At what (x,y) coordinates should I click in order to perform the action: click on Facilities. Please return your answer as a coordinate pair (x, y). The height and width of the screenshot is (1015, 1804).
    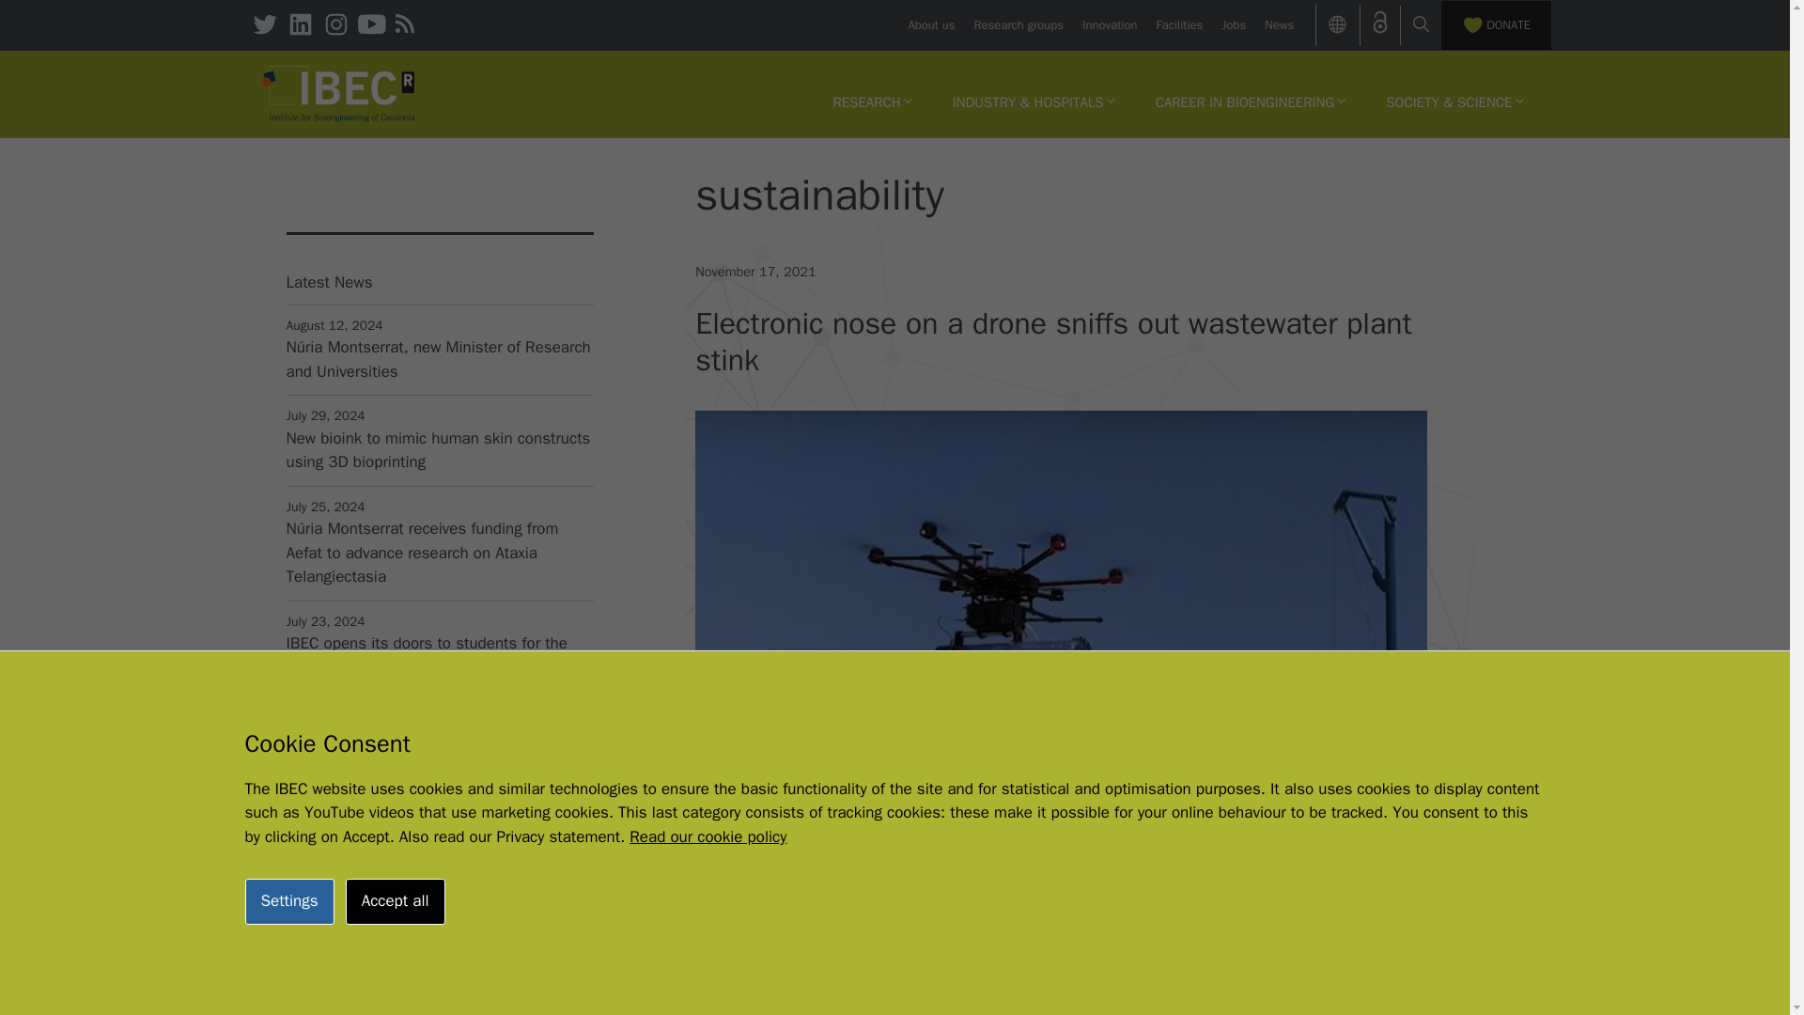
    Looking at the image, I should click on (1179, 24).